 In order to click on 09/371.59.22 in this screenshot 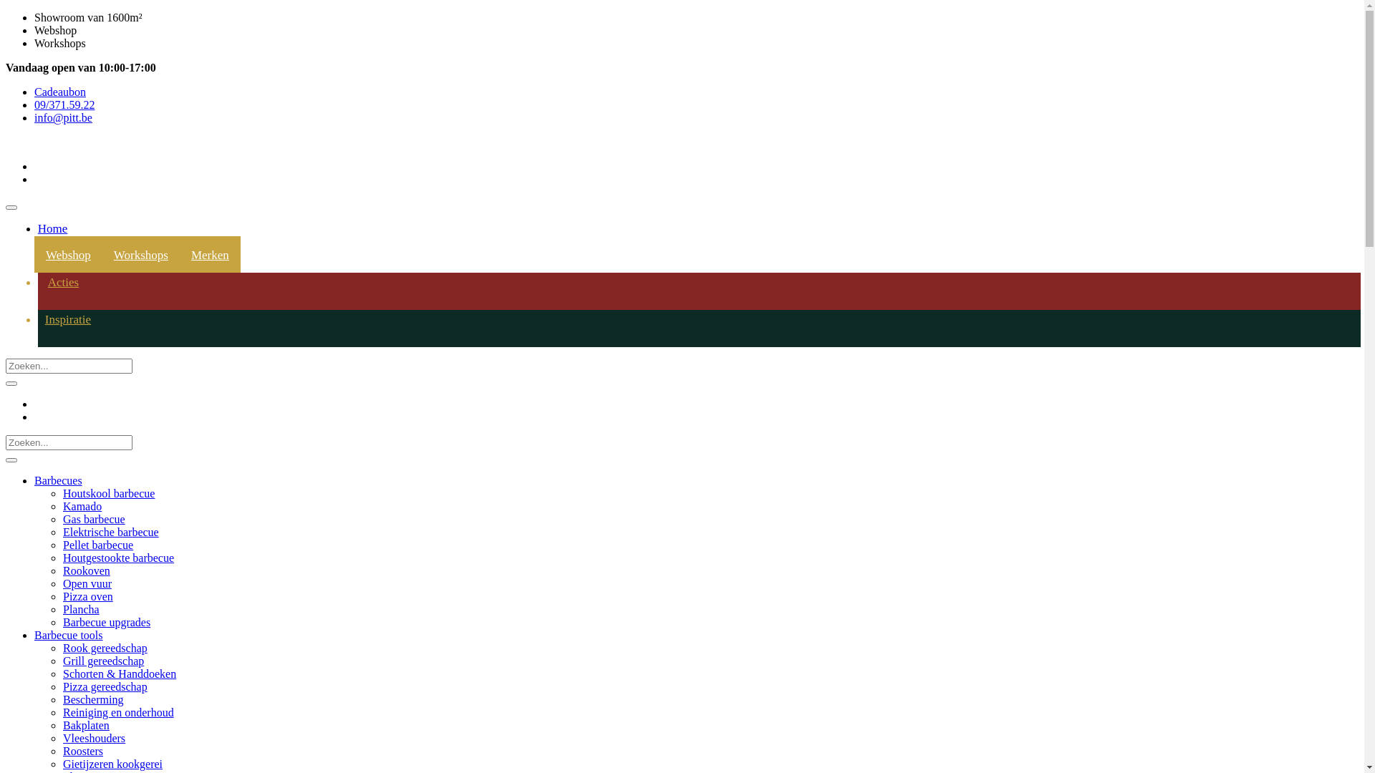, I will do `click(64, 104)`.